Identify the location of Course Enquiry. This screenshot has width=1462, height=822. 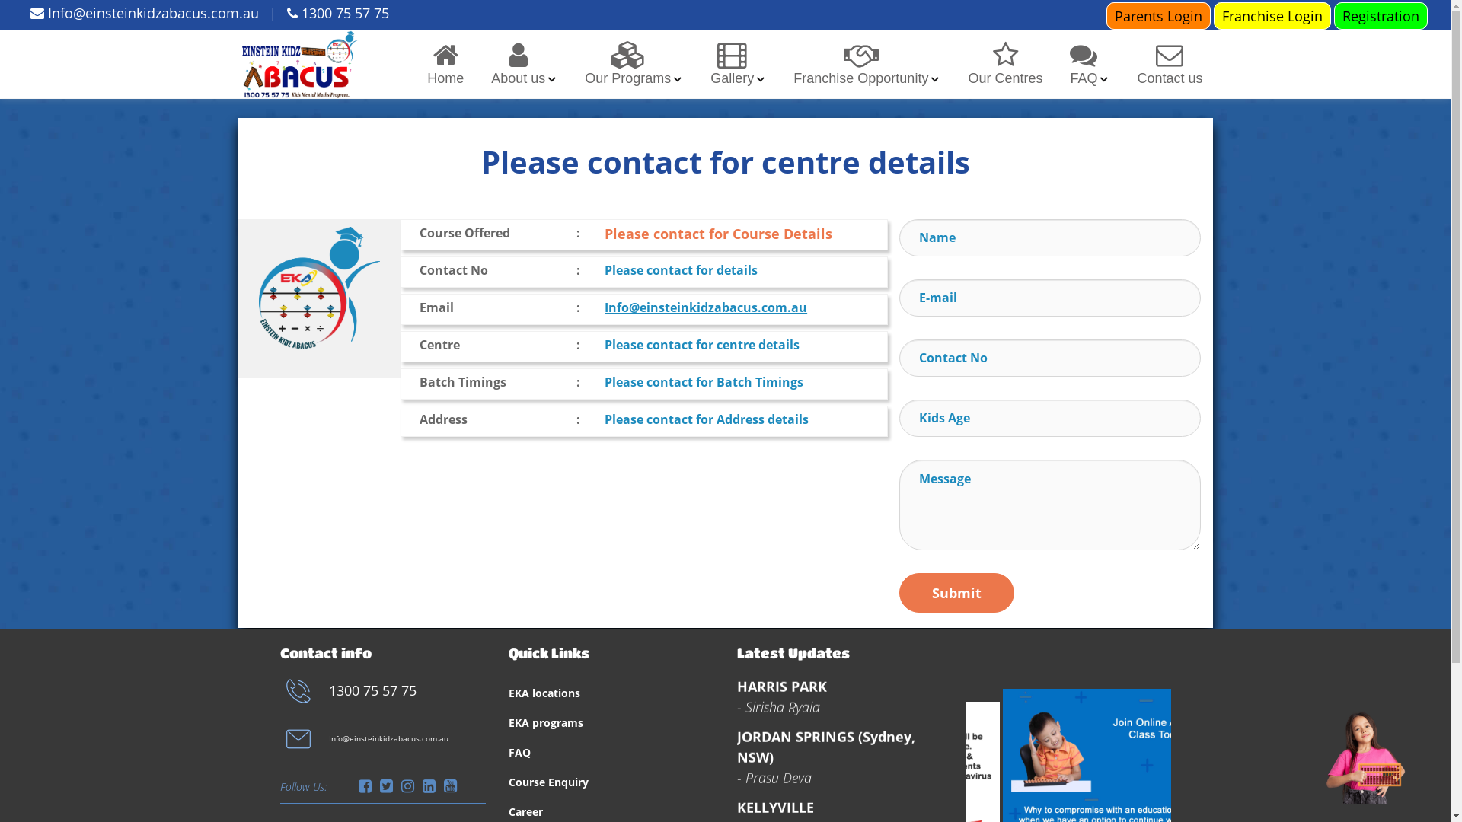
(548, 782).